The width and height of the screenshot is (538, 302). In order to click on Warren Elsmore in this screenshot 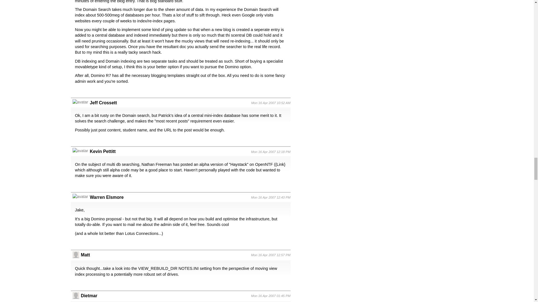, I will do `click(106, 197)`.